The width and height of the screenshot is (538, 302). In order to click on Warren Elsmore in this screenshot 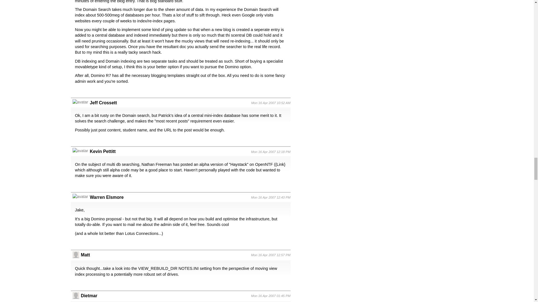, I will do `click(106, 197)`.